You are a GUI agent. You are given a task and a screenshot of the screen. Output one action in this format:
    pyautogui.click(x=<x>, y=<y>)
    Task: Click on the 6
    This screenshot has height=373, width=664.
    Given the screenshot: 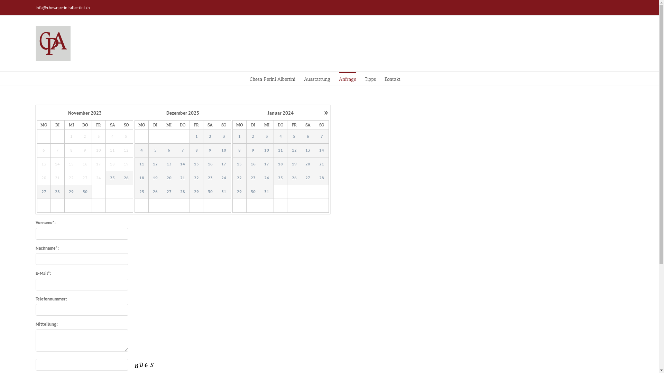 What is the action you would take?
    pyautogui.click(x=169, y=151)
    